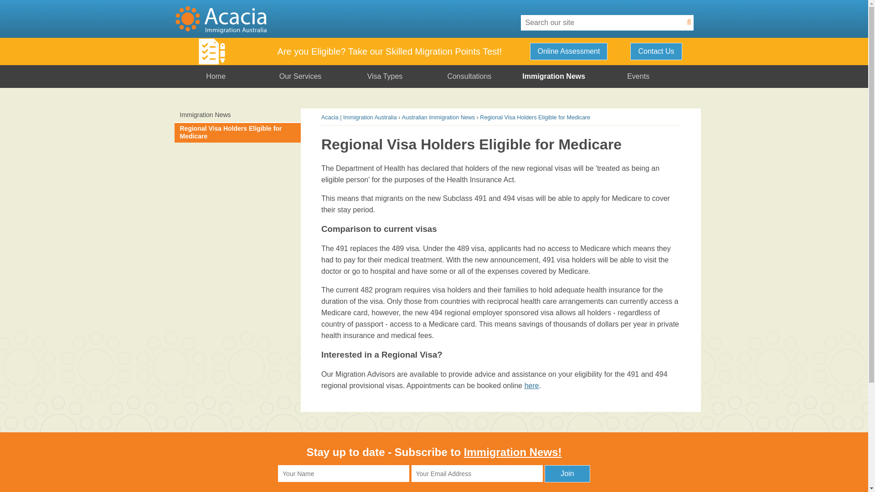 The image size is (875, 492). I want to click on Acacia, so click(221, 19).